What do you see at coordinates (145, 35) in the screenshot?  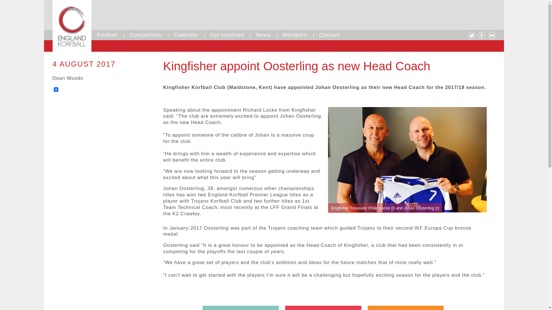 I see `Competition` at bounding box center [145, 35].